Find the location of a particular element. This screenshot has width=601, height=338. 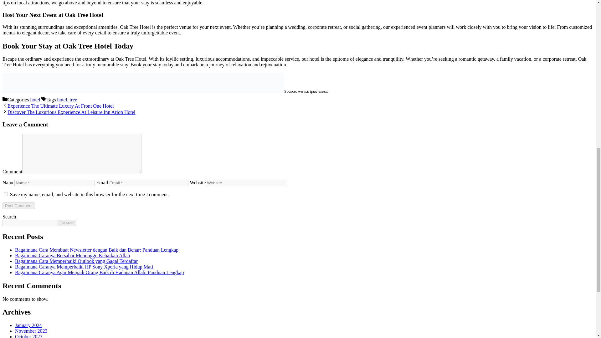

Search is located at coordinates (67, 223).